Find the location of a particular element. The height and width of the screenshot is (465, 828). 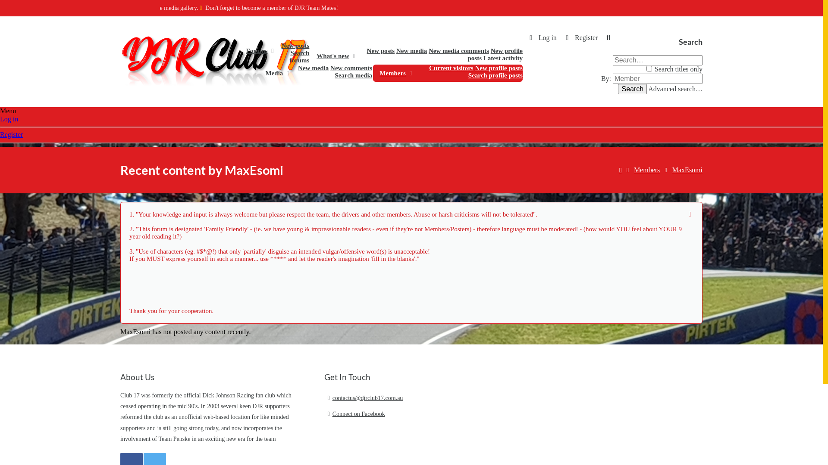

Search profile posts is located at coordinates (496, 75).